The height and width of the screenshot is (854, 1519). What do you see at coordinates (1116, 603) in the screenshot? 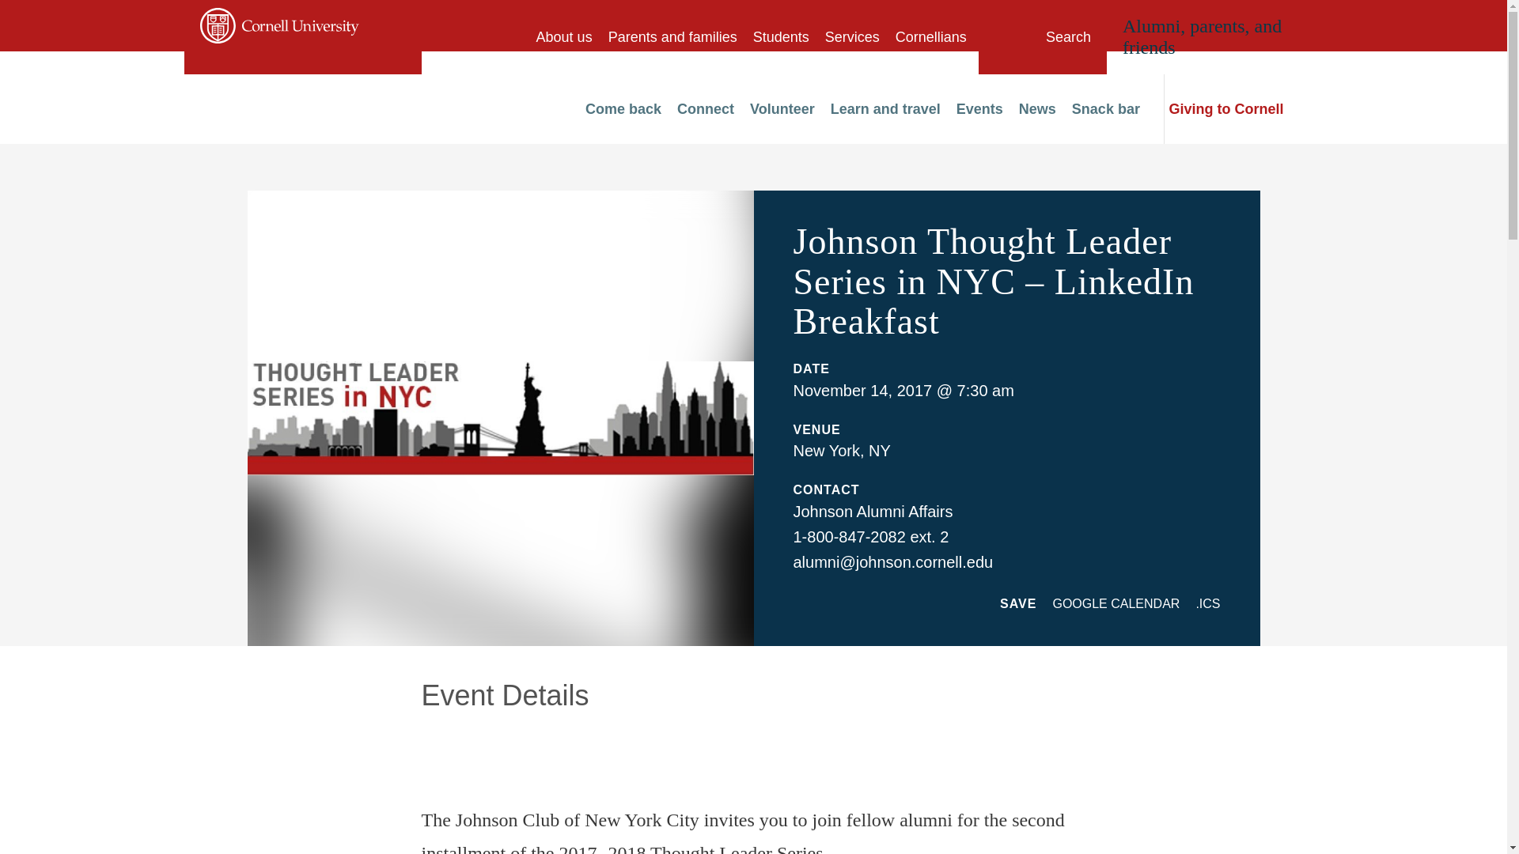
I see `GOOGLE CALENDAR` at bounding box center [1116, 603].